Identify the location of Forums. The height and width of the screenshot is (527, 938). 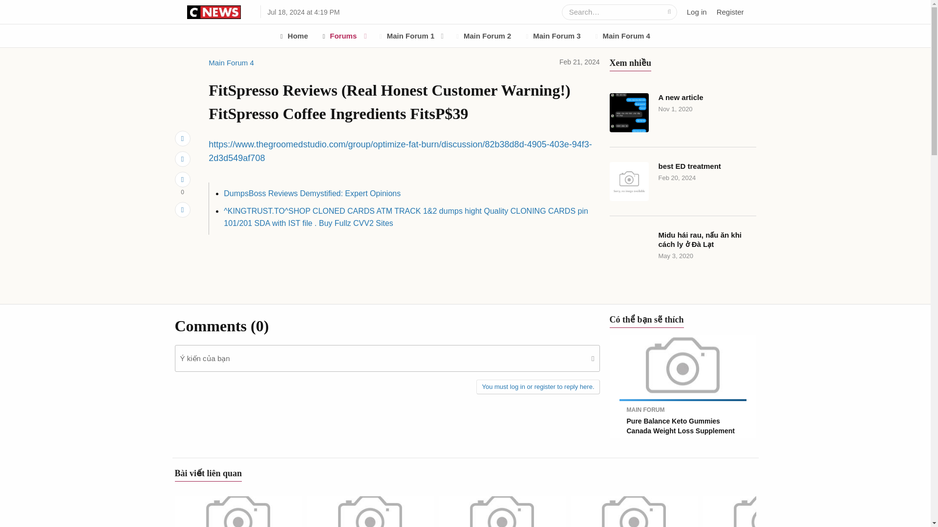
(337, 36).